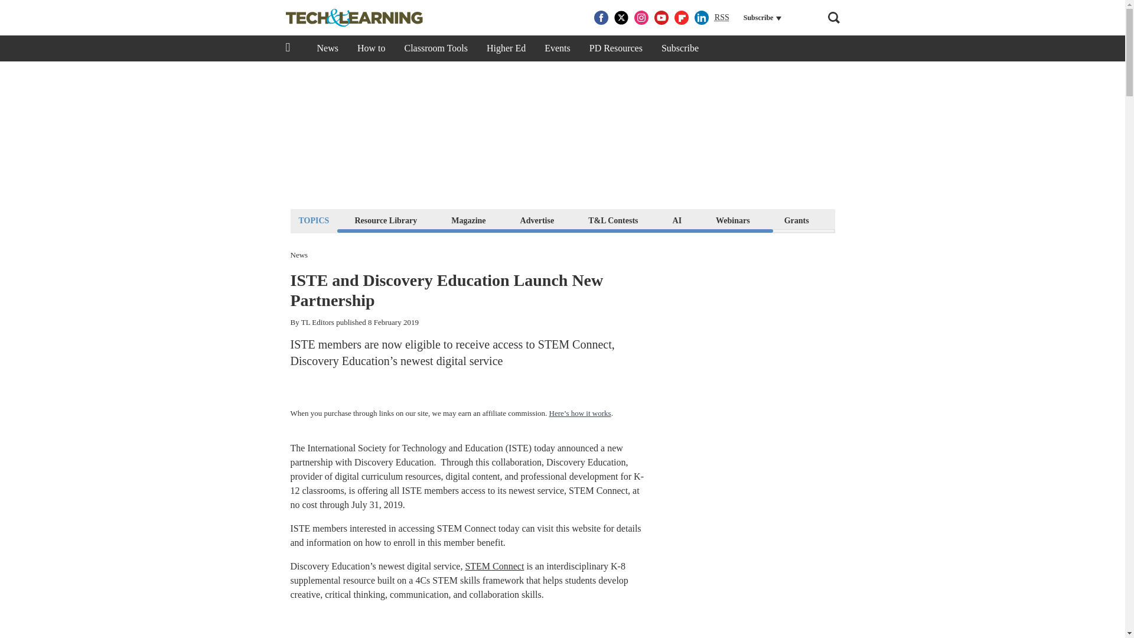 This screenshot has width=1134, height=638. Describe the element at coordinates (394, 462) in the screenshot. I see `Discovery Education` at that location.